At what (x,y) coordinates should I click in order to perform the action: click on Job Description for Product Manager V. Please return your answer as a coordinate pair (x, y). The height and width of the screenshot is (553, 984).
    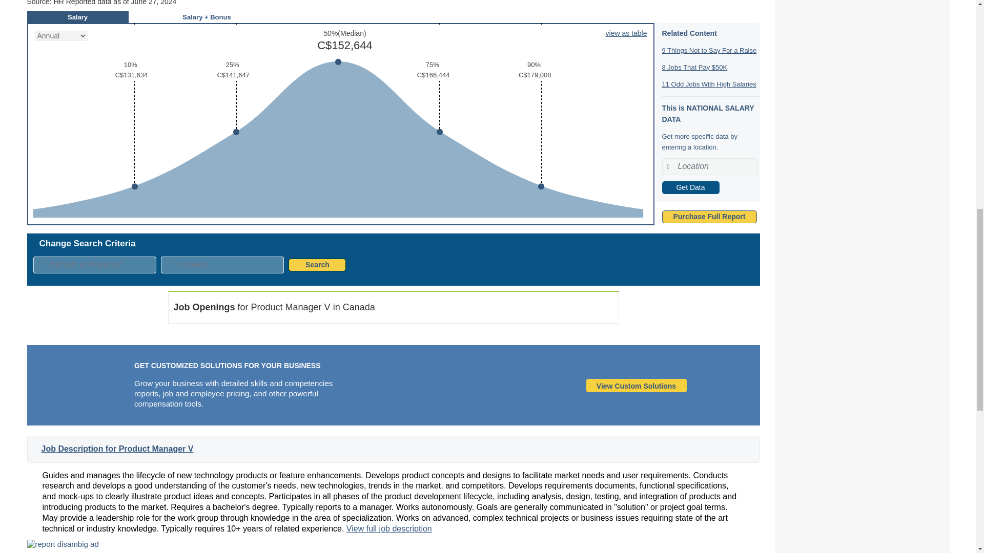
    Looking at the image, I should click on (117, 449).